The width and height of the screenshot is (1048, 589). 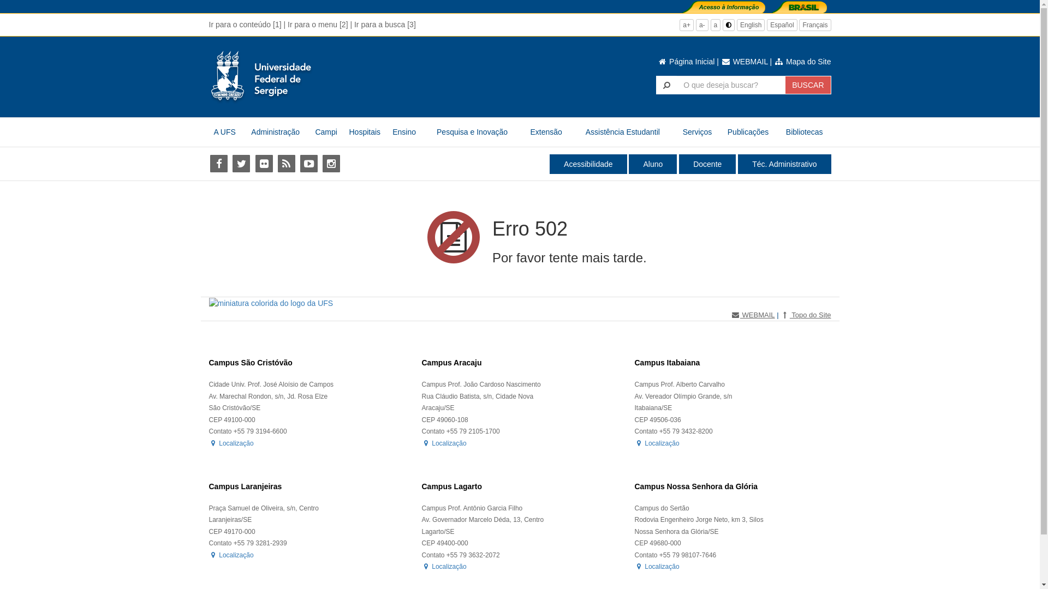 I want to click on Campi, so click(x=326, y=132).